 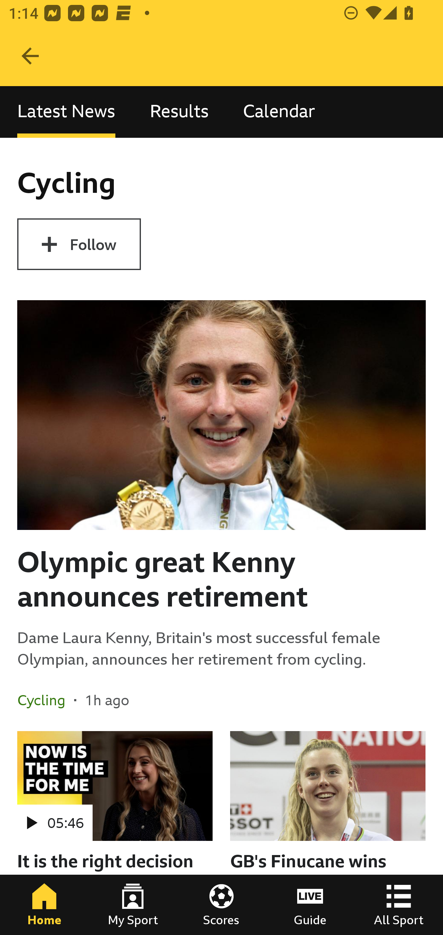 What do you see at coordinates (30, 56) in the screenshot?
I see `Navigate up` at bounding box center [30, 56].